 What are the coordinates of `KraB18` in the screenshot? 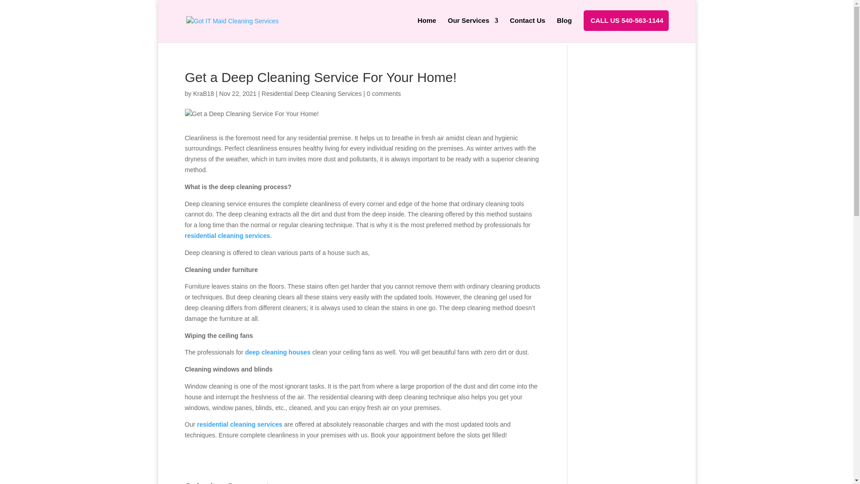 It's located at (203, 93).